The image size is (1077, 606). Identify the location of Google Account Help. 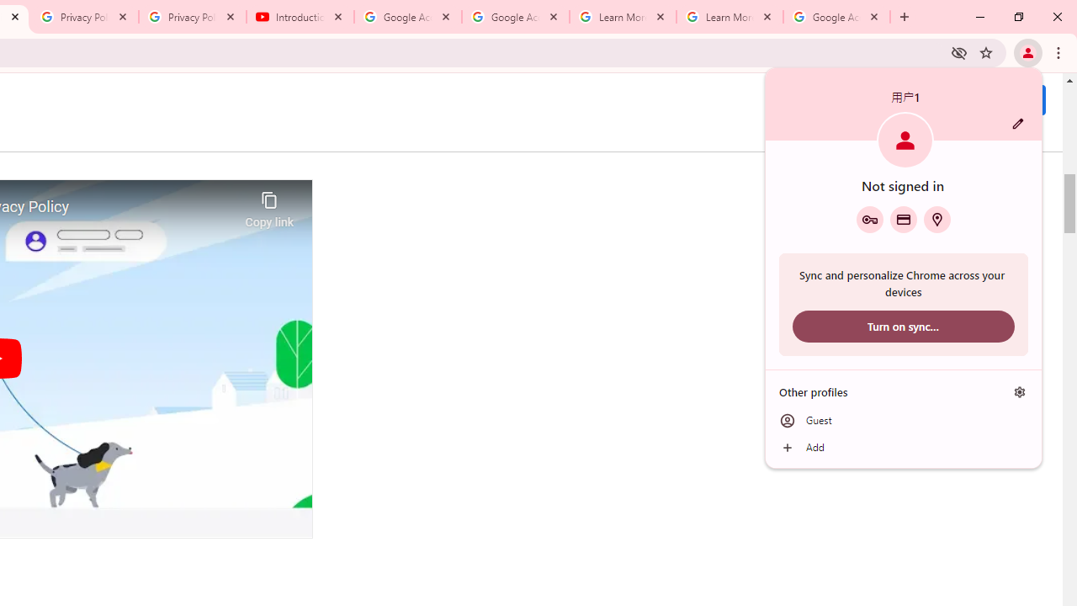
(516, 17).